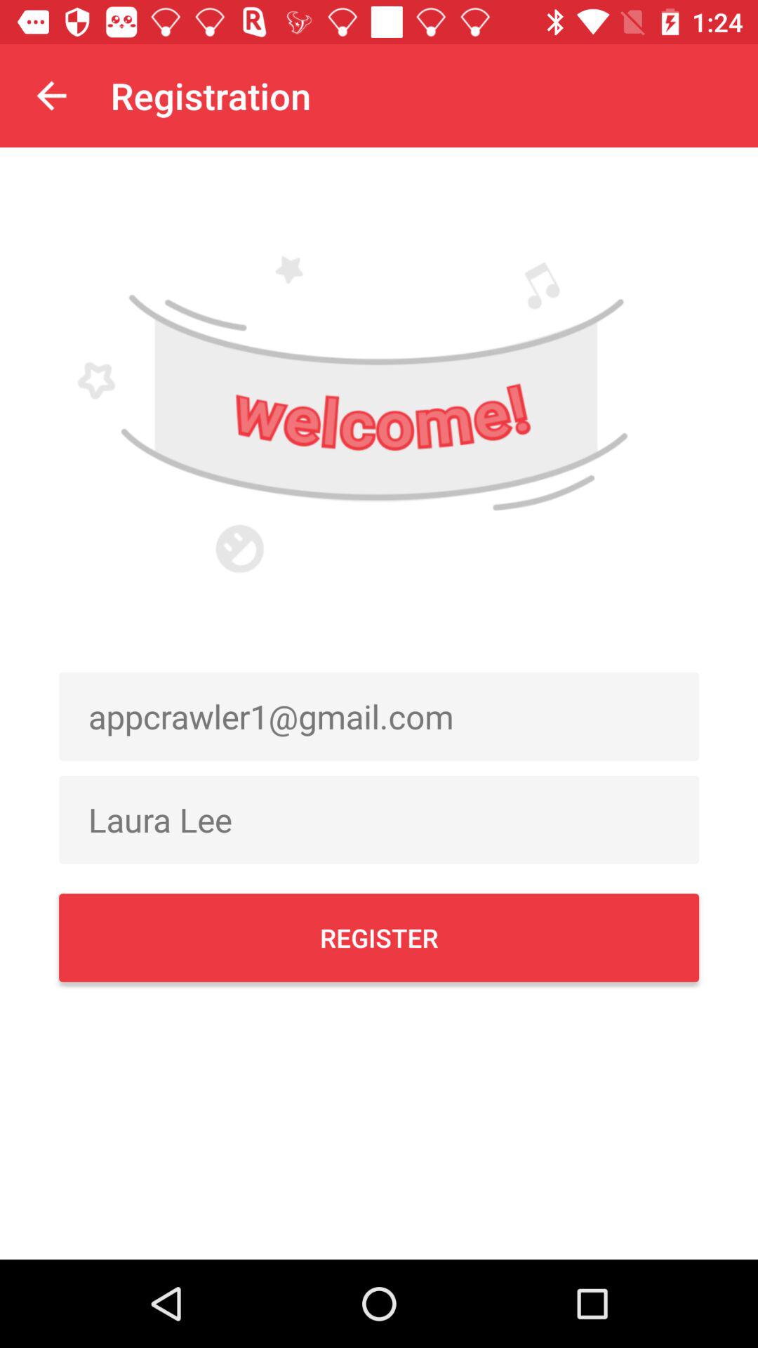  Describe the element at coordinates (379, 716) in the screenshot. I see `click the appcrawler1@gmail.com item` at that location.